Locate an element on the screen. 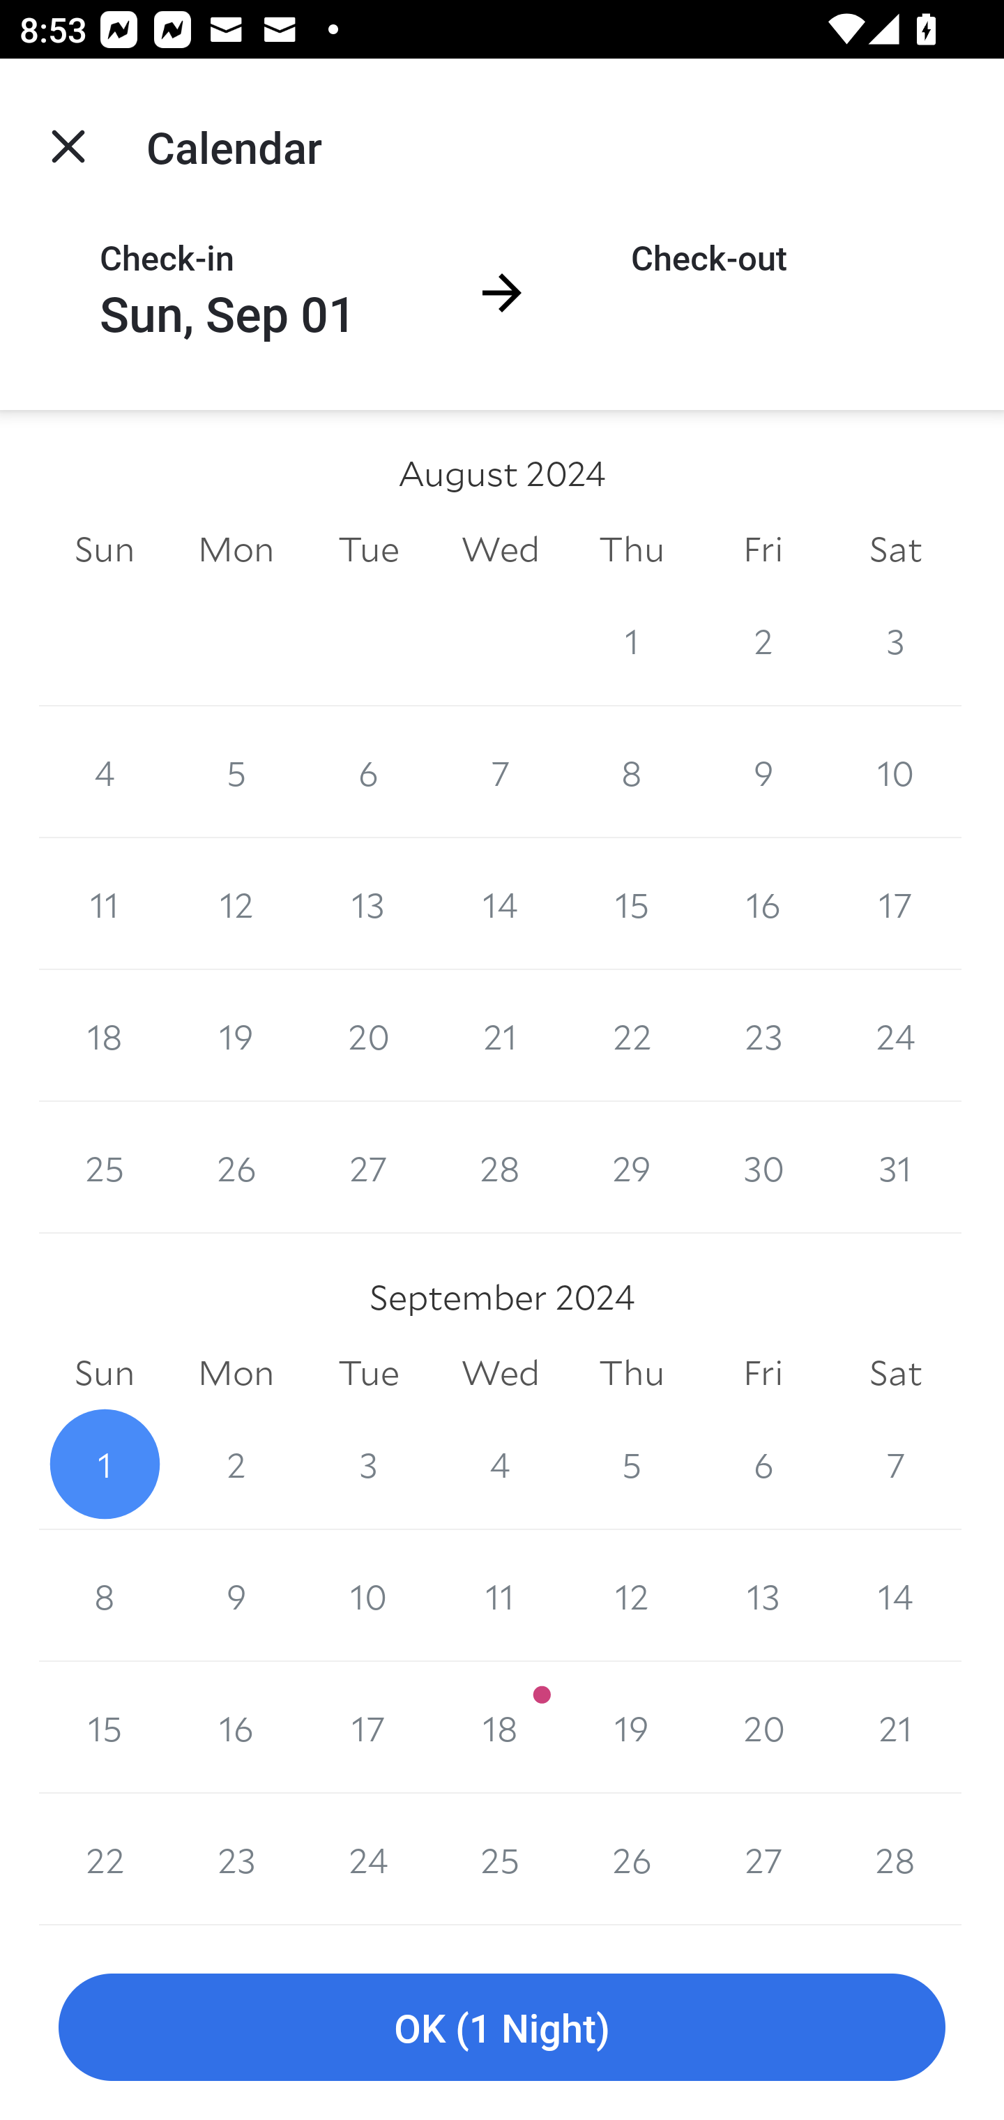  25 25 September 2024 is located at coordinates (501, 1859).